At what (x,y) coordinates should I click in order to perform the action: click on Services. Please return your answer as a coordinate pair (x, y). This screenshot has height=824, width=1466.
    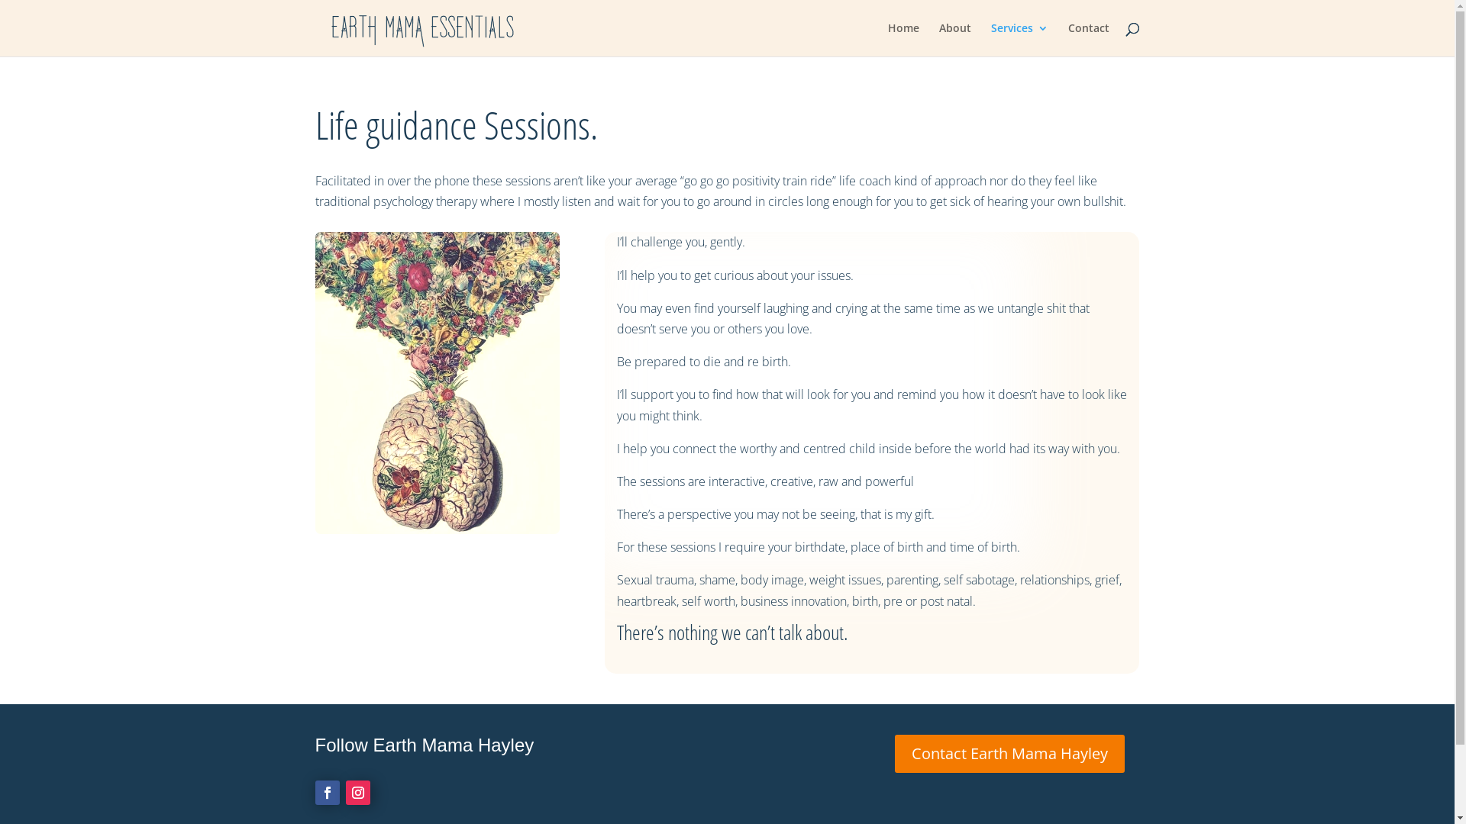
    Looking at the image, I should click on (1020, 40).